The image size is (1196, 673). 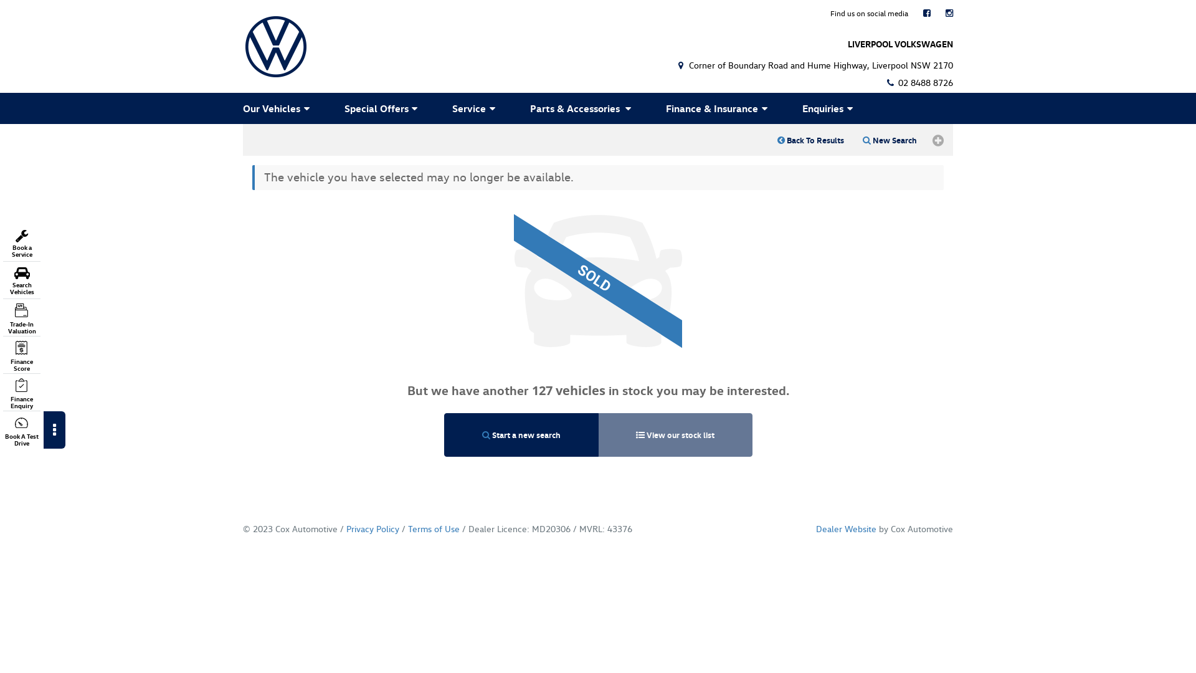 I want to click on Book a Service, so click(x=22, y=244).